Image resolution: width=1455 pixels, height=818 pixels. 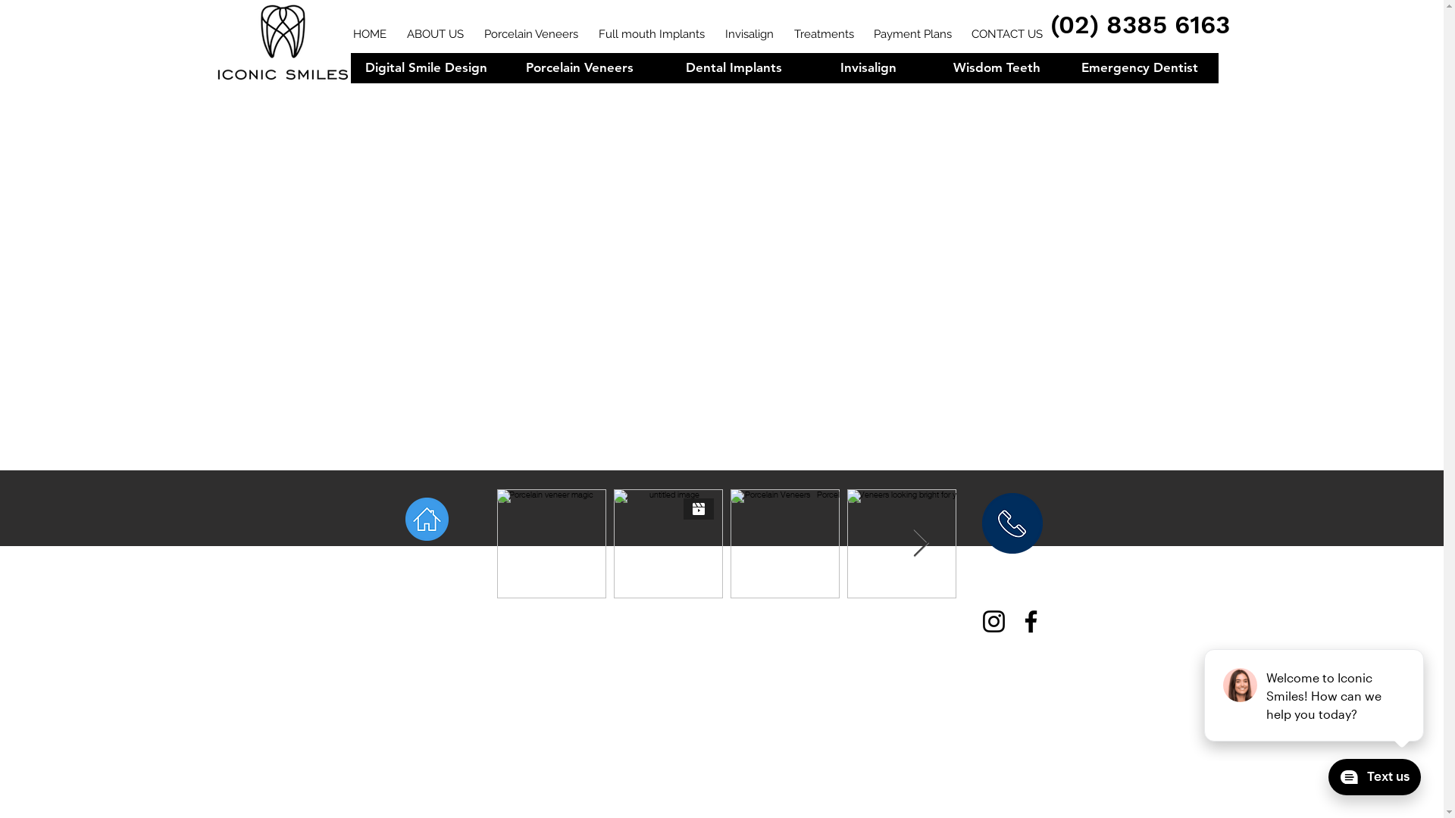 I want to click on Emergency Dentist, so click(x=1140, y=68).